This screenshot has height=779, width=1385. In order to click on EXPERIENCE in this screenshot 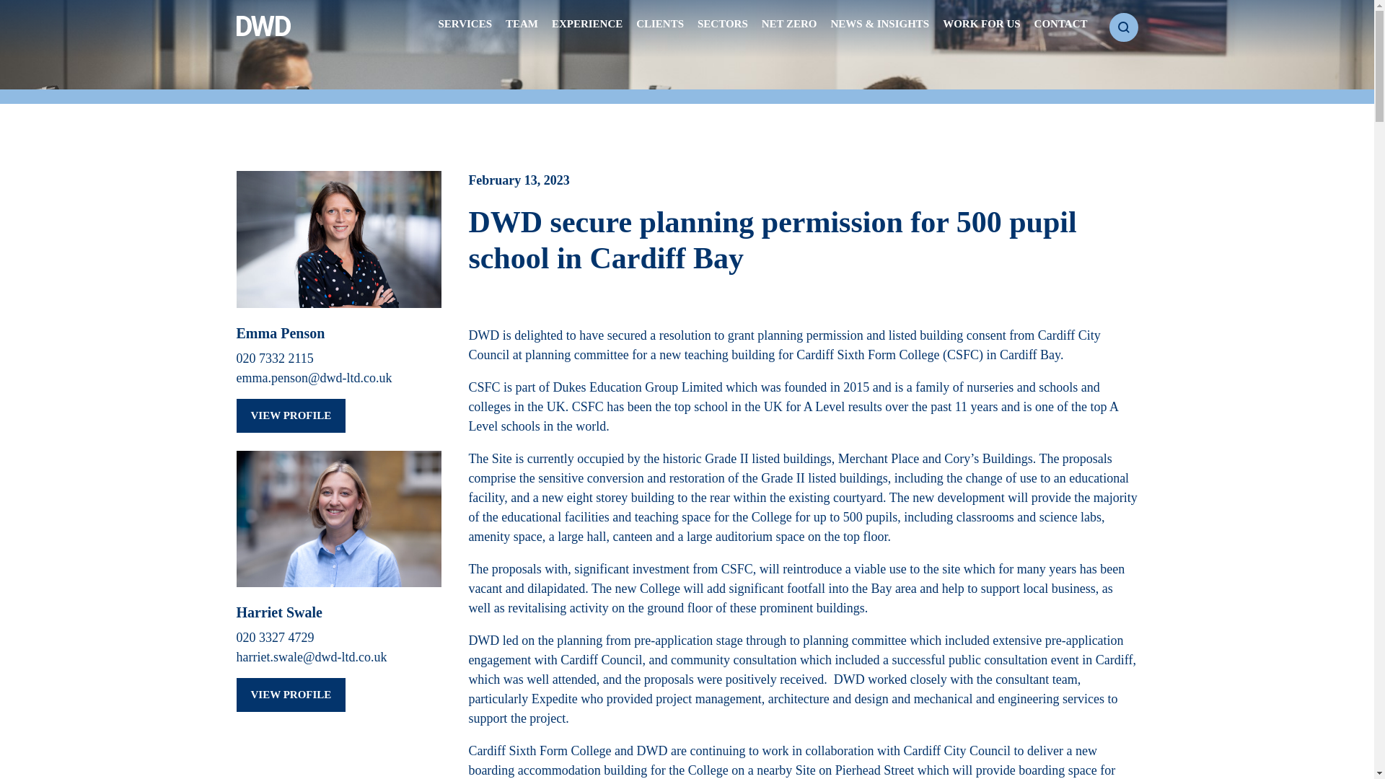, I will do `click(586, 29)`.